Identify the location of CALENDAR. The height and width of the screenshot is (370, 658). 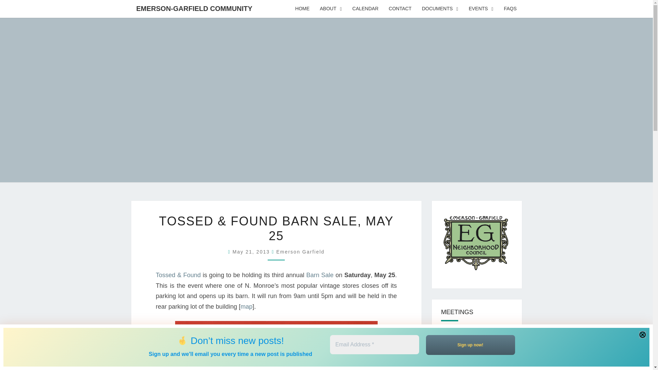
(365, 9).